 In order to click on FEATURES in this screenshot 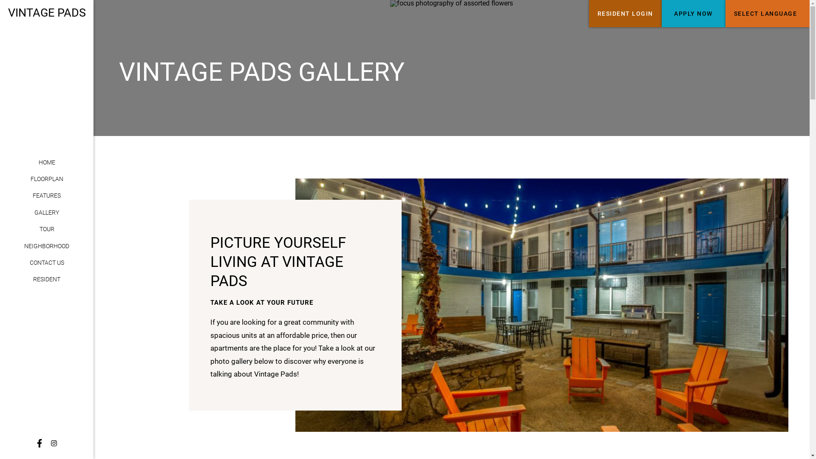, I will do `click(47, 196)`.